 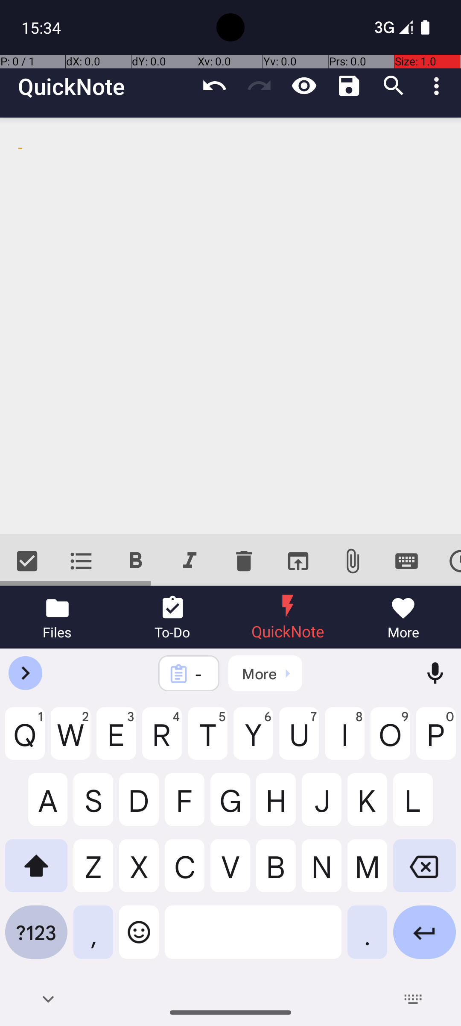 I want to click on Y, so click(x=254, y=740).